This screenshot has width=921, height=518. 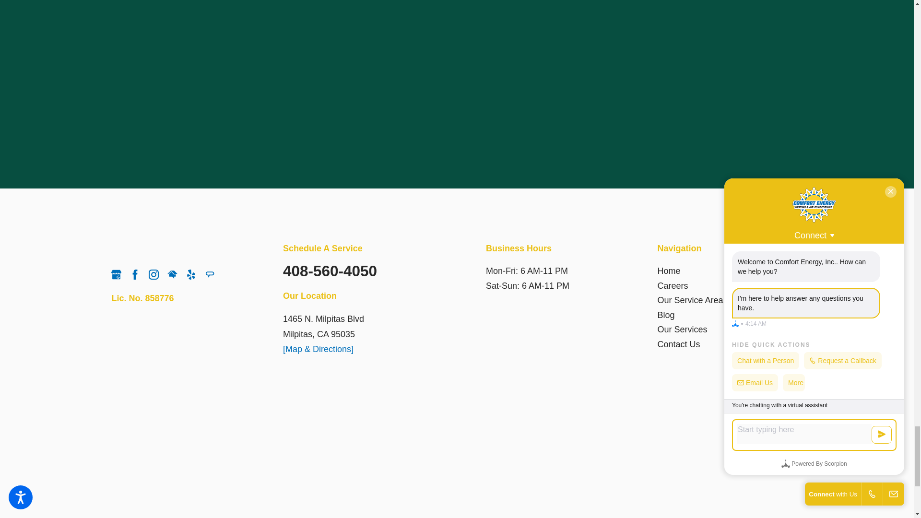 What do you see at coordinates (153, 274) in the screenshot?
I see `Instagram` at bounding box center [153, 274].